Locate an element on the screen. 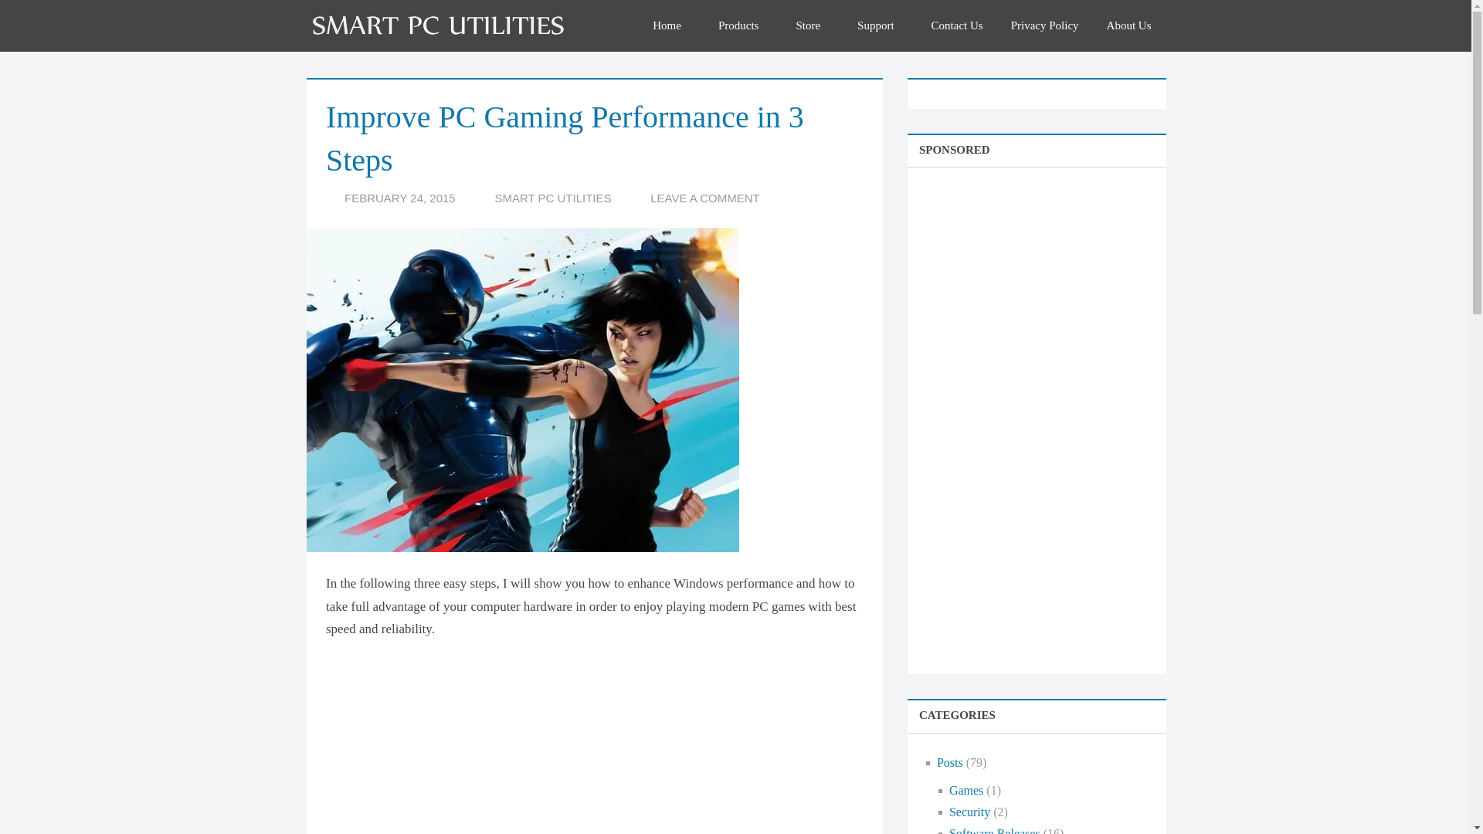 The width and height of the screenshot is (1483, 834). Support is located at coordinates (881, 25).